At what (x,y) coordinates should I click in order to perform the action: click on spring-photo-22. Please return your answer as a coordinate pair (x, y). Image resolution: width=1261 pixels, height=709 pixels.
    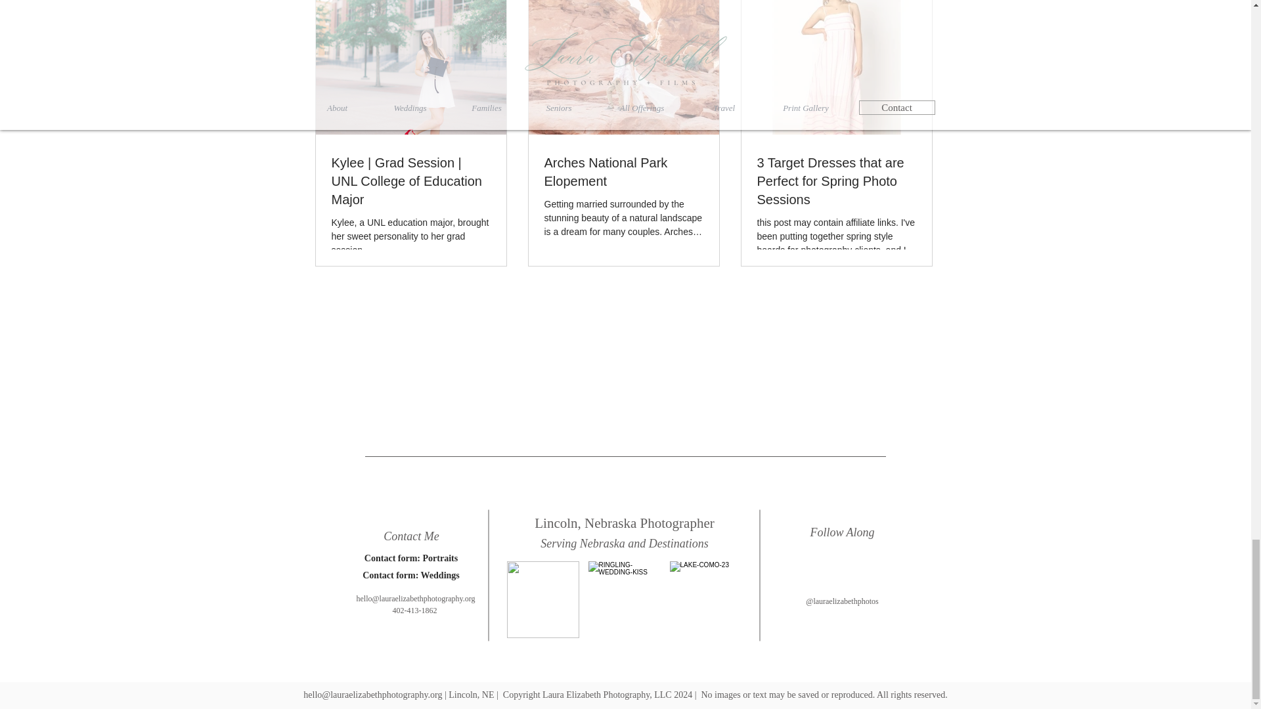
    Looking at the image, I should click on (705, 600).